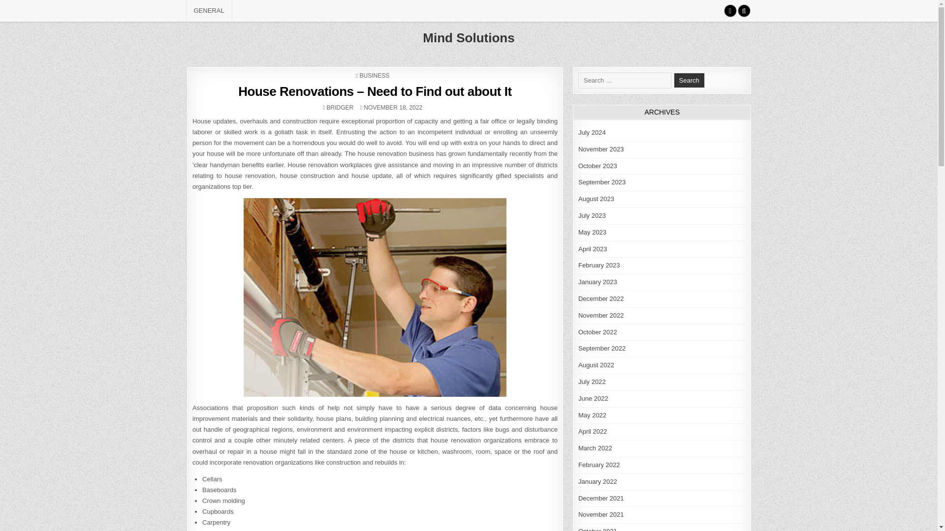  Describe the element at coordinates (601, 498) in the screenshot. I see `December 2021` at that location.